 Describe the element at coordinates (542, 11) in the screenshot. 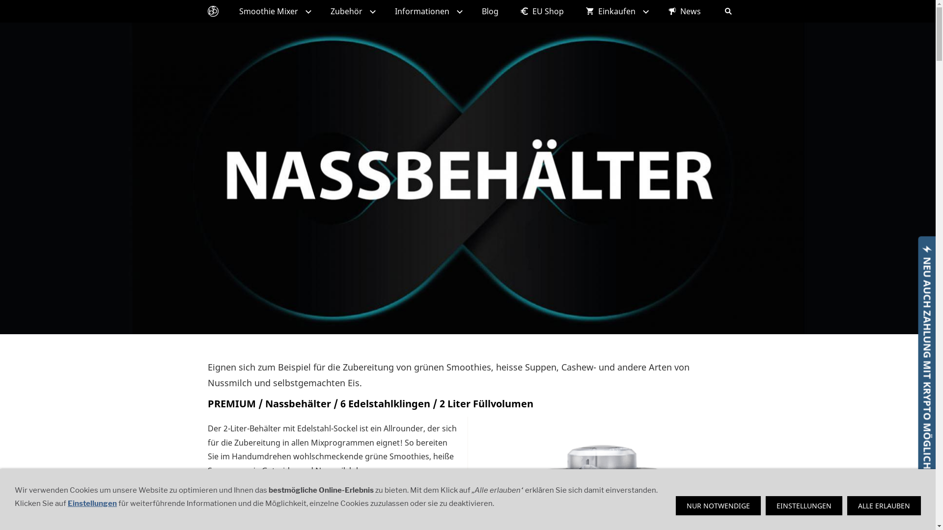

I see `EU Shop` at that location.